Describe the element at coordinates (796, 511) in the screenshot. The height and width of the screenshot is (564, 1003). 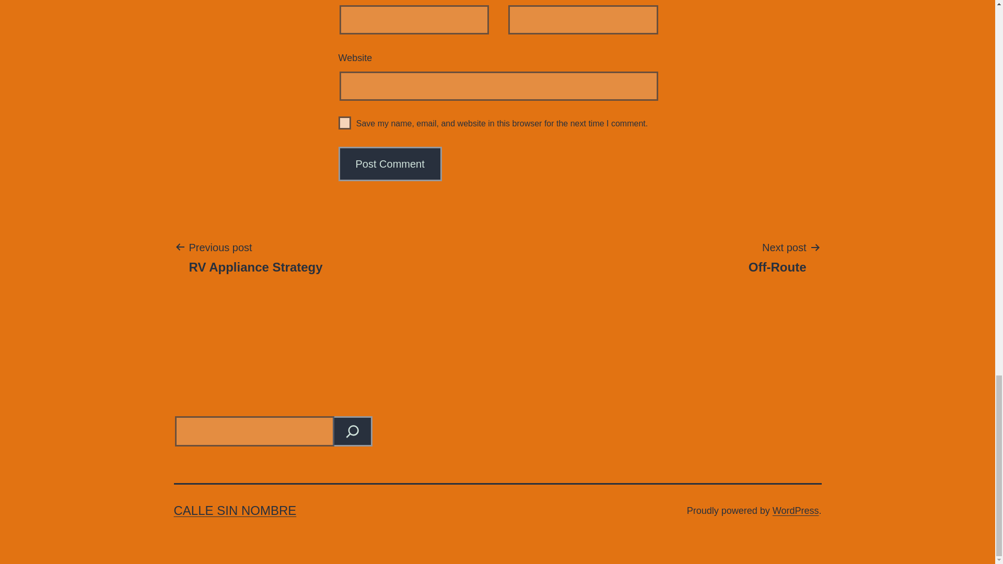
I see `WordPress` at that location.